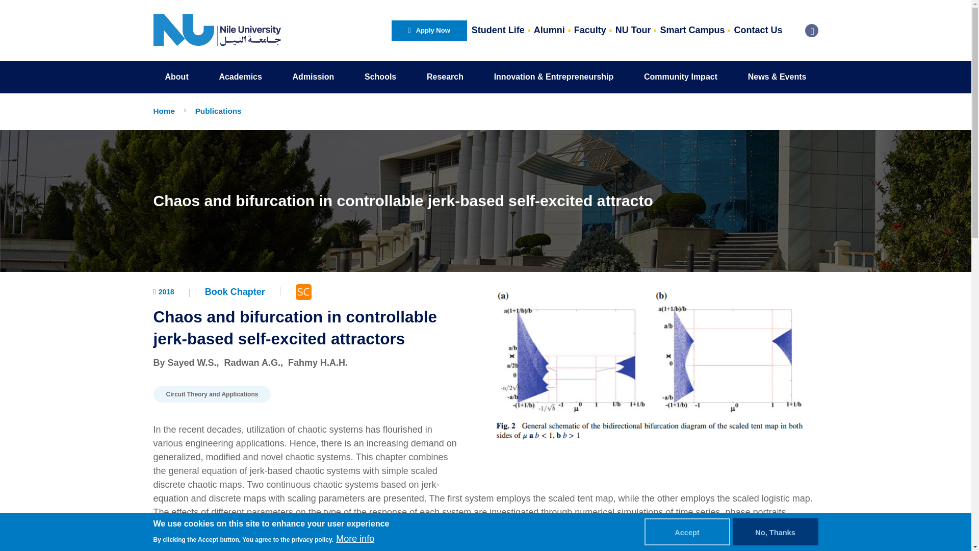 This screenshot has height=551, width=979. I want to click on Alumni, so click(550, 31).